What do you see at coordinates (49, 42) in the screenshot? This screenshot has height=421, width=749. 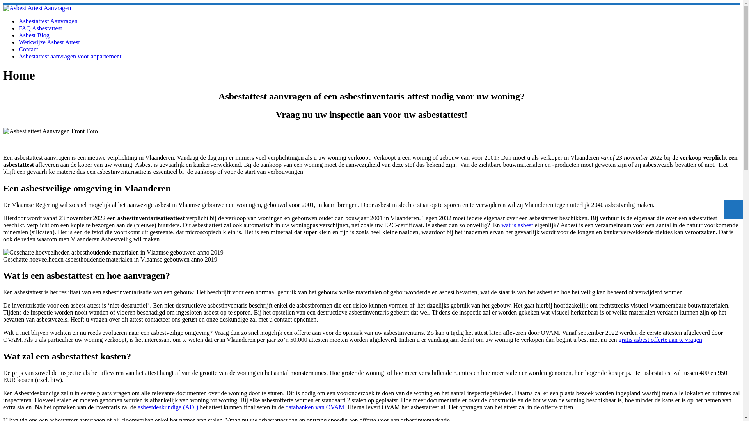 I see `Werkwijze Asbest Attest` at bounding box center [49, 42].